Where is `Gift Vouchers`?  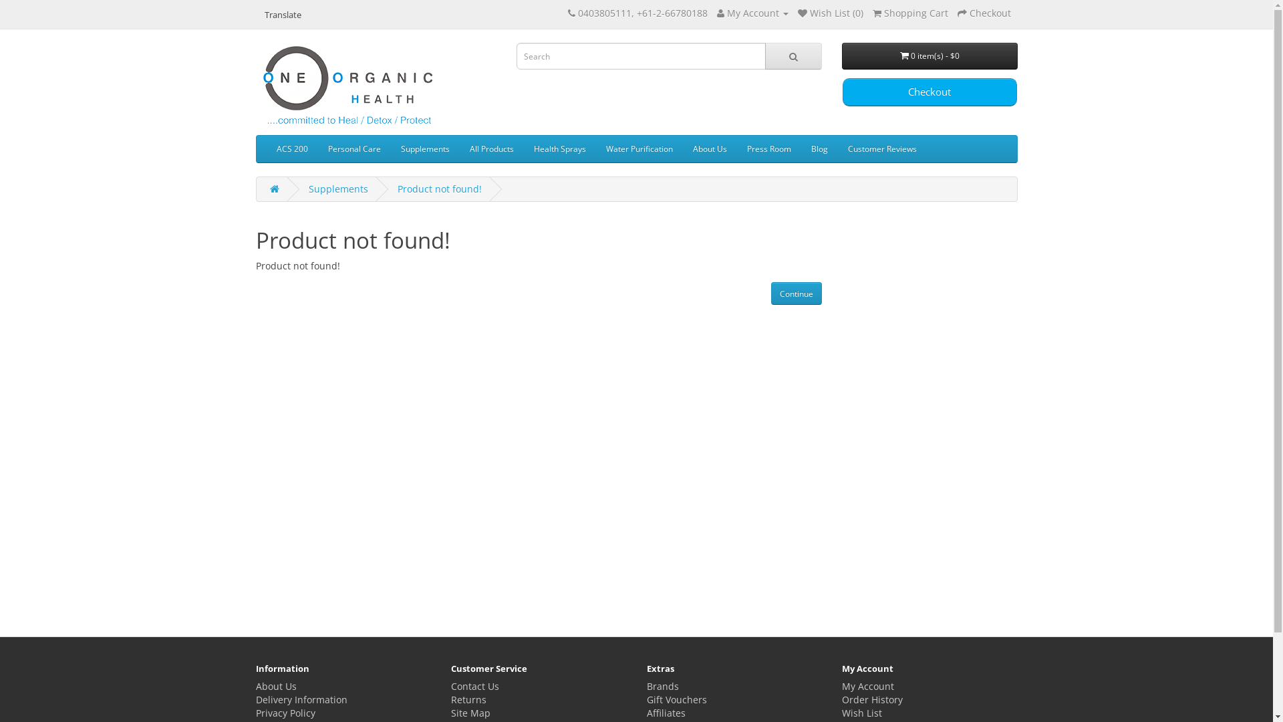
Gift Vouchers is located at coordinates (677, 699).